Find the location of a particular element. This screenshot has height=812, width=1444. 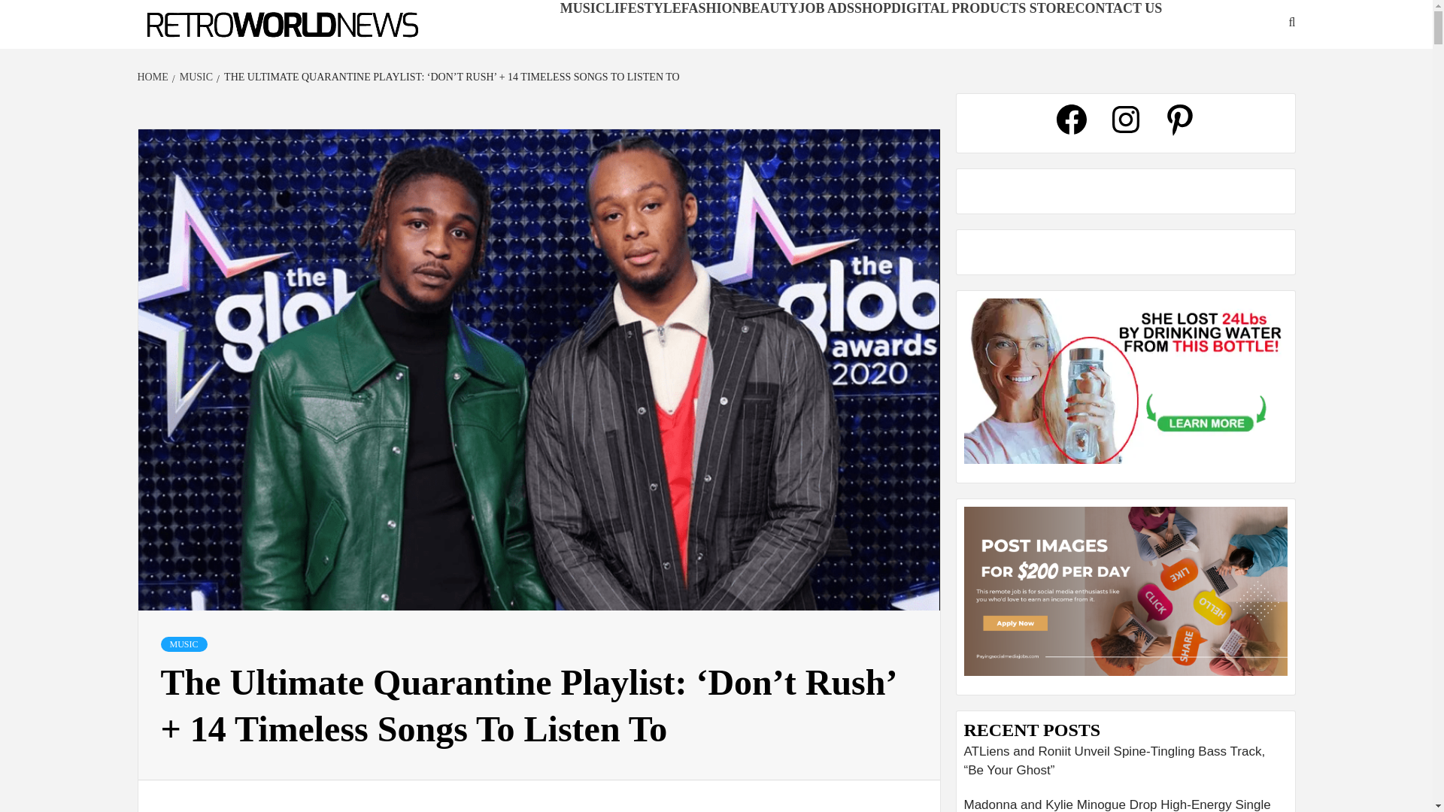

FASHION is located at coordinates (711, 8).